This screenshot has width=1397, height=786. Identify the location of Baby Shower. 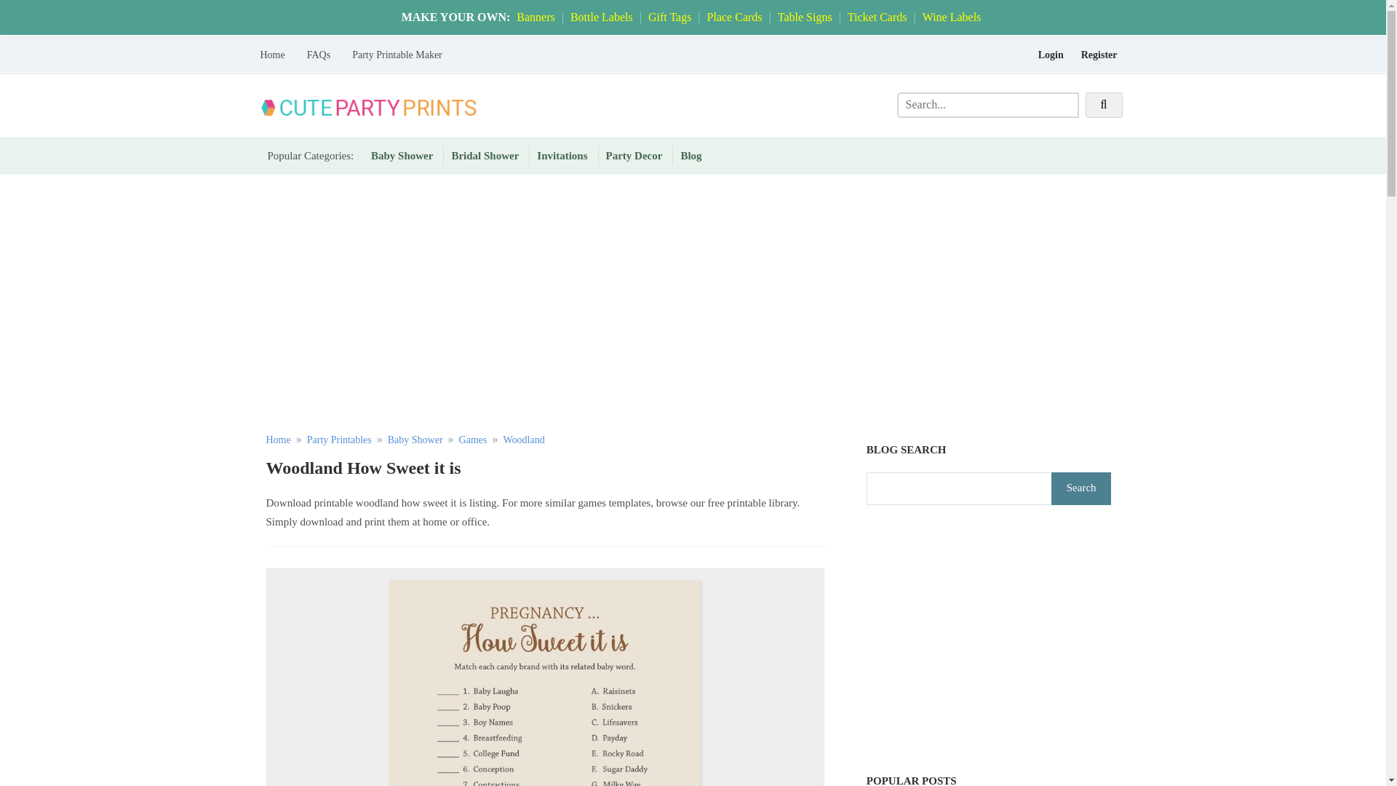
(415, 440).